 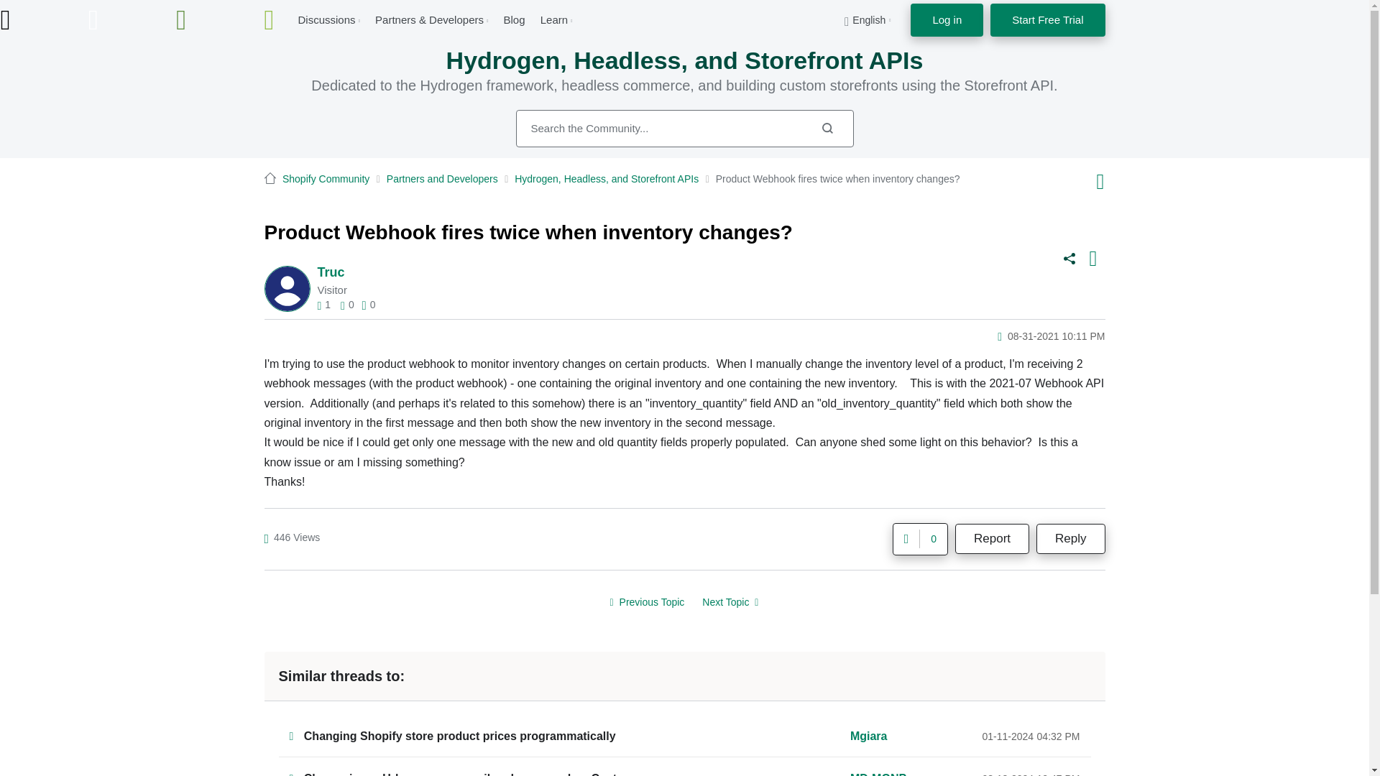 I want to click on Discussions, so click(x=326, y=19).